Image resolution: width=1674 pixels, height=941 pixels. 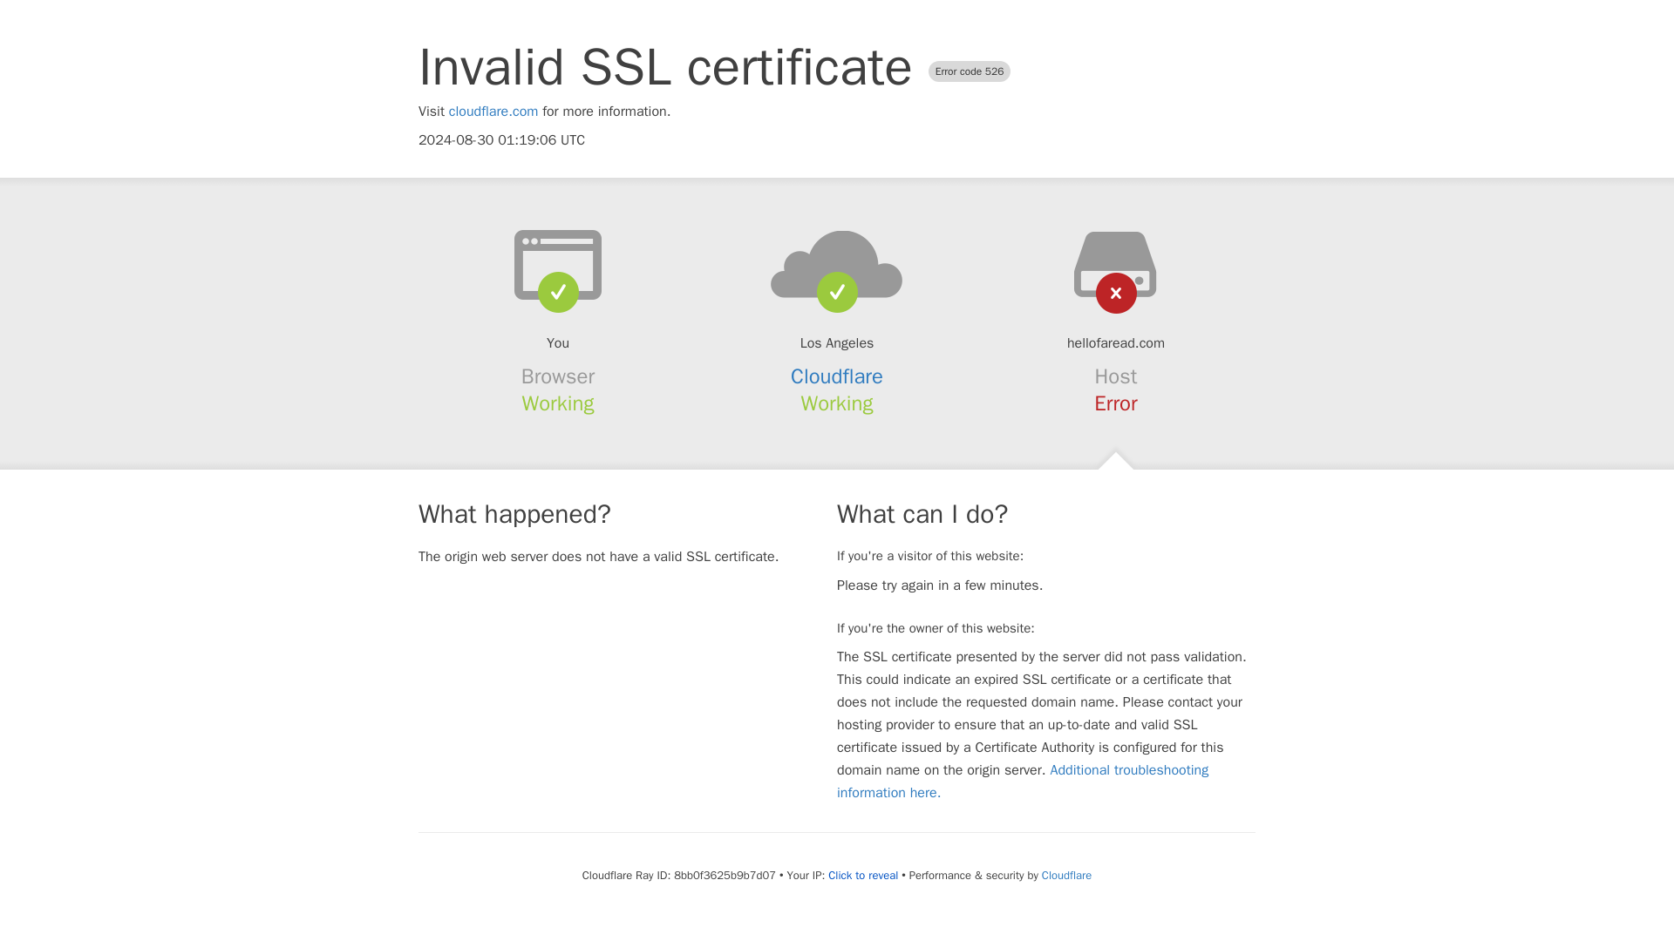 I want to click on Additional troubleshooting information here., so click(x=1023, y=781).